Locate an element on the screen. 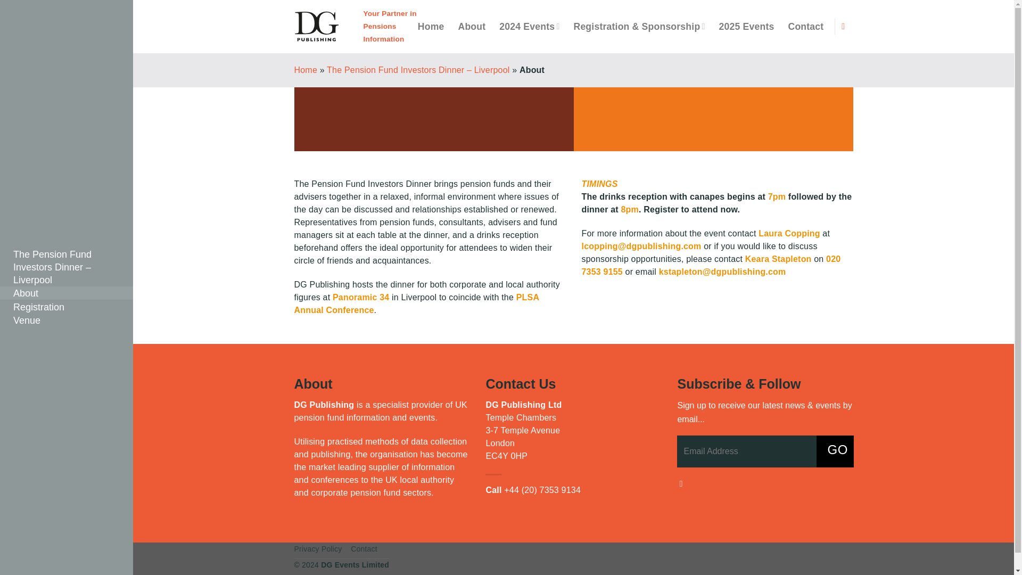  About is located at coordinates (66, 293).